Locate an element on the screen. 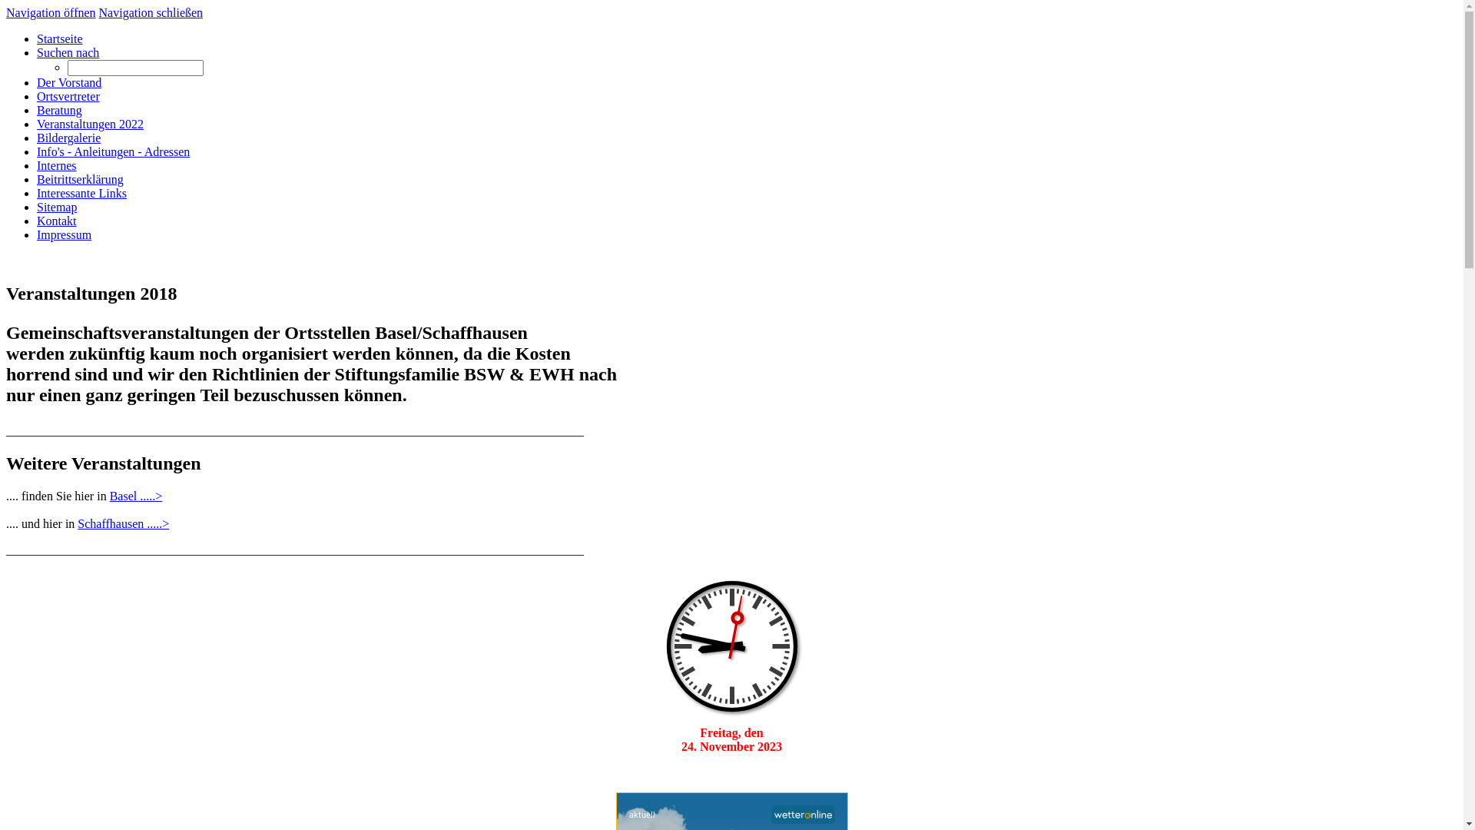 The width and height of the screenshot is (1475, 830). Startseite is located at coordinates (60, 38).